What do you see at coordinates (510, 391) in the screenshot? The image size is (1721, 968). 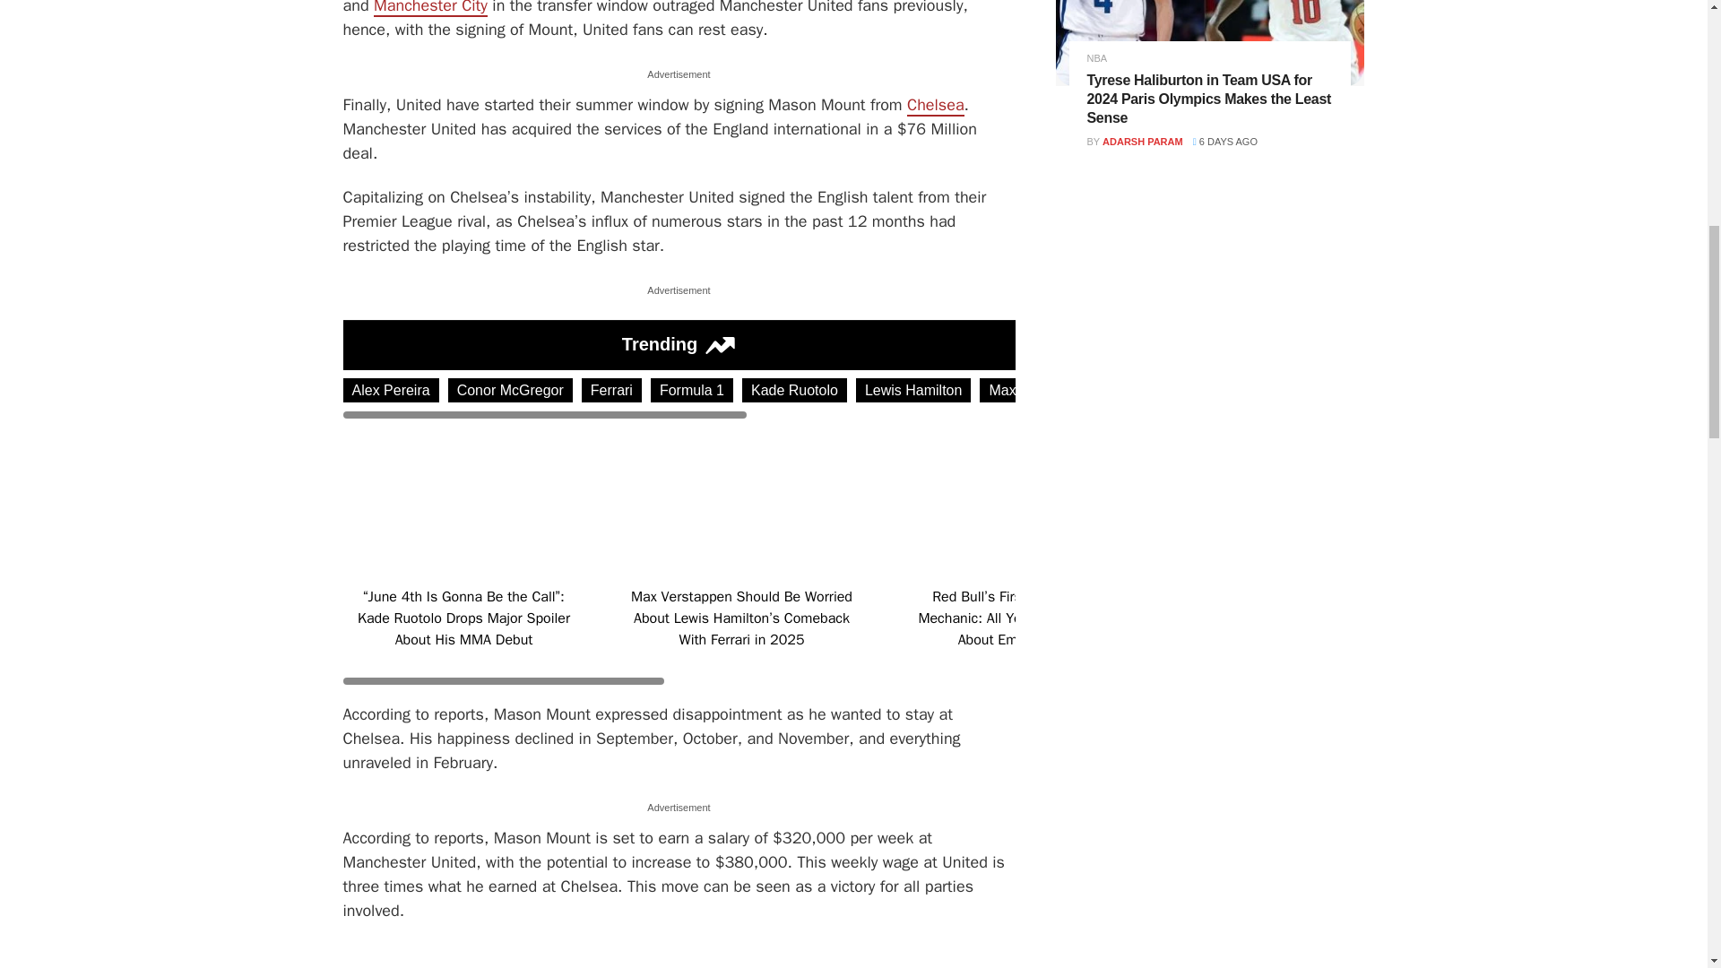 I see `Conor McGregor` at bounding box center [510, 391].